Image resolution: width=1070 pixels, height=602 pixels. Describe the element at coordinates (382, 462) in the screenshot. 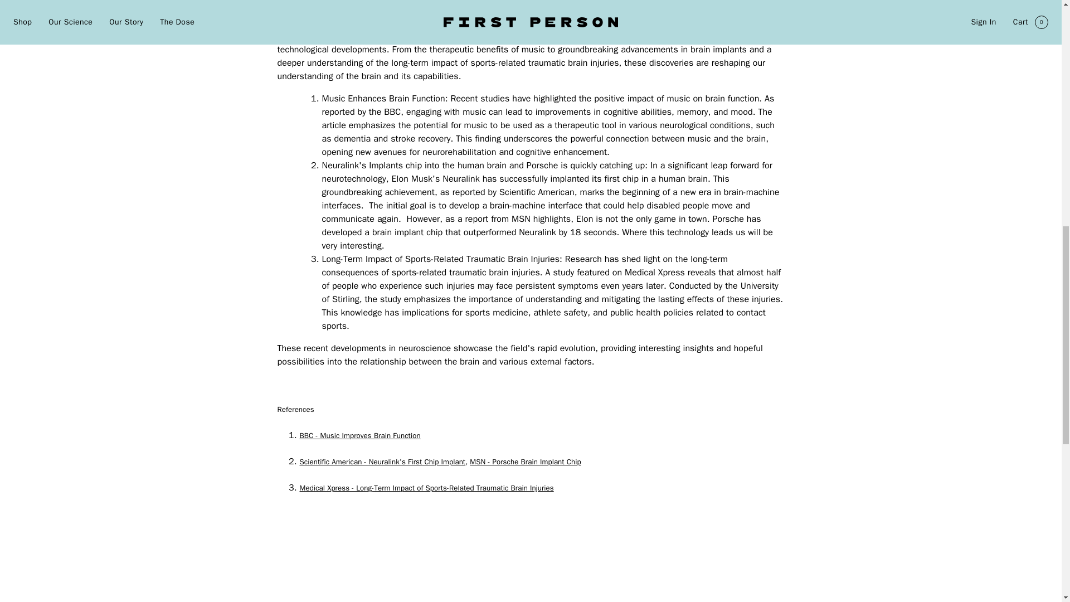

I see `Scientific American - Neuralink's First Chip Implant` at that location.